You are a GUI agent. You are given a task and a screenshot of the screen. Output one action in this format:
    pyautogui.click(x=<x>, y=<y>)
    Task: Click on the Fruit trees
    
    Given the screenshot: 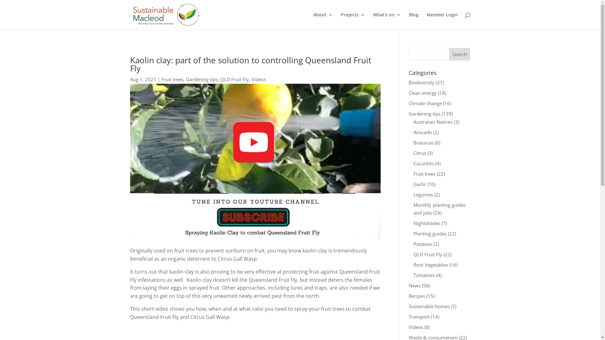 What is the action you would take?
    pyautogui.click(x=172, y=79)
    